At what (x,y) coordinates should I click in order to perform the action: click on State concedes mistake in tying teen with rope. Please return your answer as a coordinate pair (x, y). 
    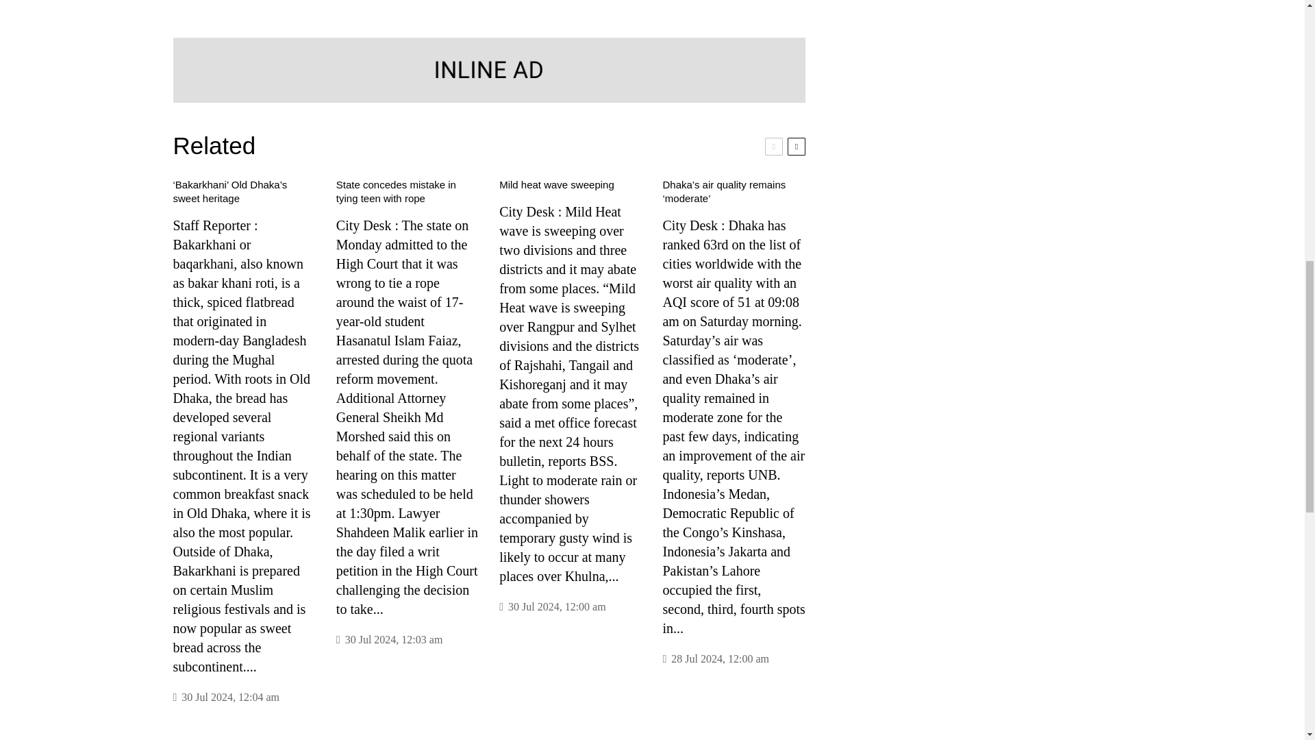
    Looking at the image, I should click on (407, 192).